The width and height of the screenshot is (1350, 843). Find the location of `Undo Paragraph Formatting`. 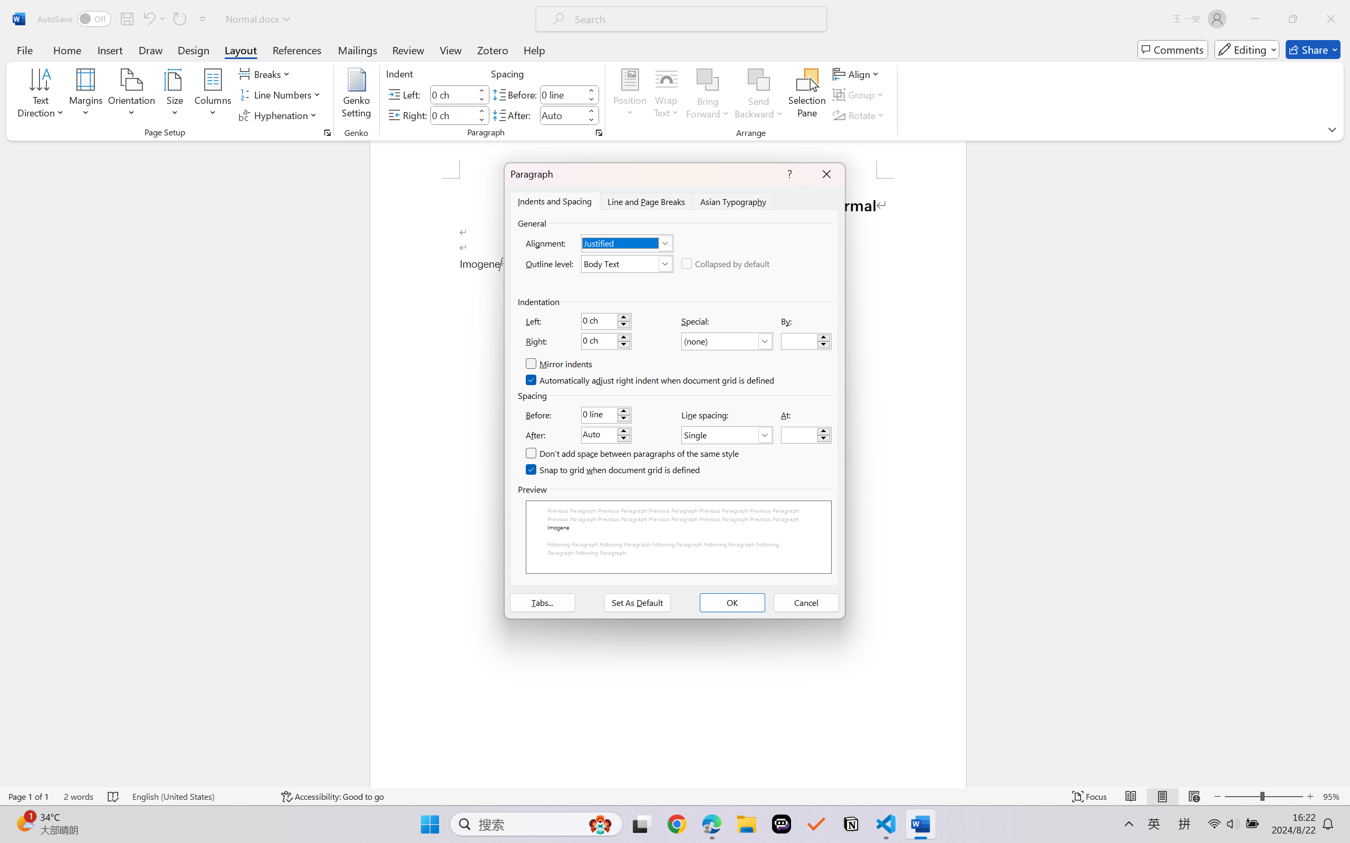

Undo Paragraph Formatting is located at coordinates (154, 19).